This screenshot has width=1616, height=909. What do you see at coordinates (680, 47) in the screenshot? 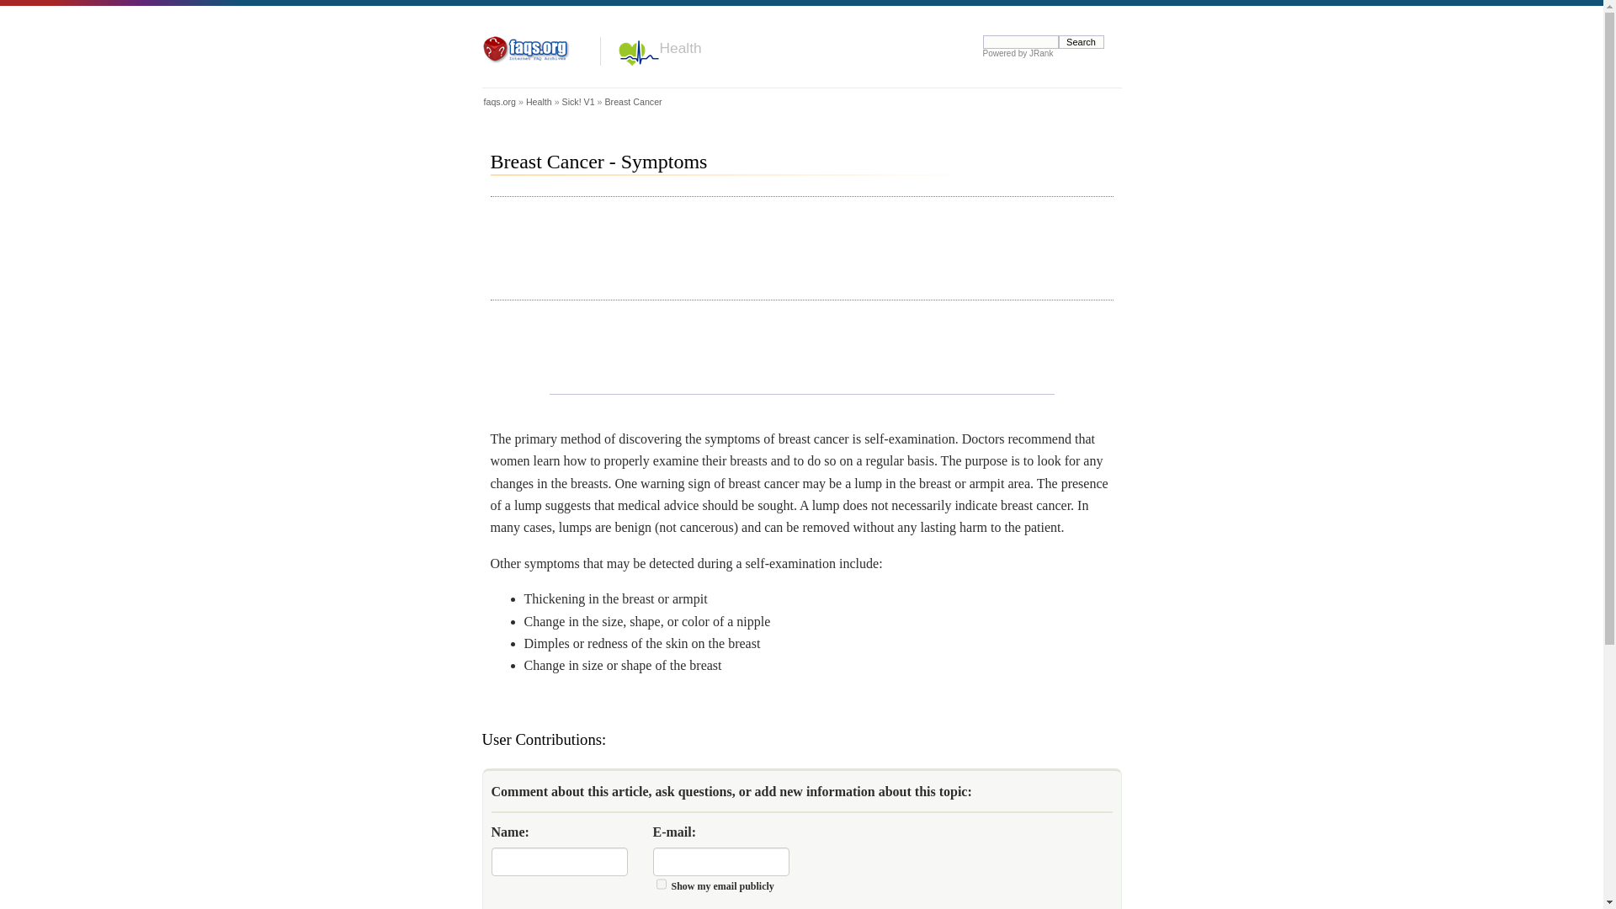
I see `Health` at bounding box center [680, 47].